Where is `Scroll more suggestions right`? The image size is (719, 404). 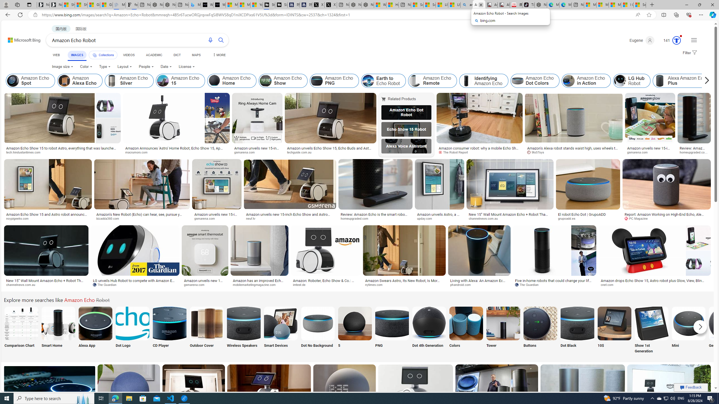
Scroll more suggestions right is located at coordinates (700, 327).